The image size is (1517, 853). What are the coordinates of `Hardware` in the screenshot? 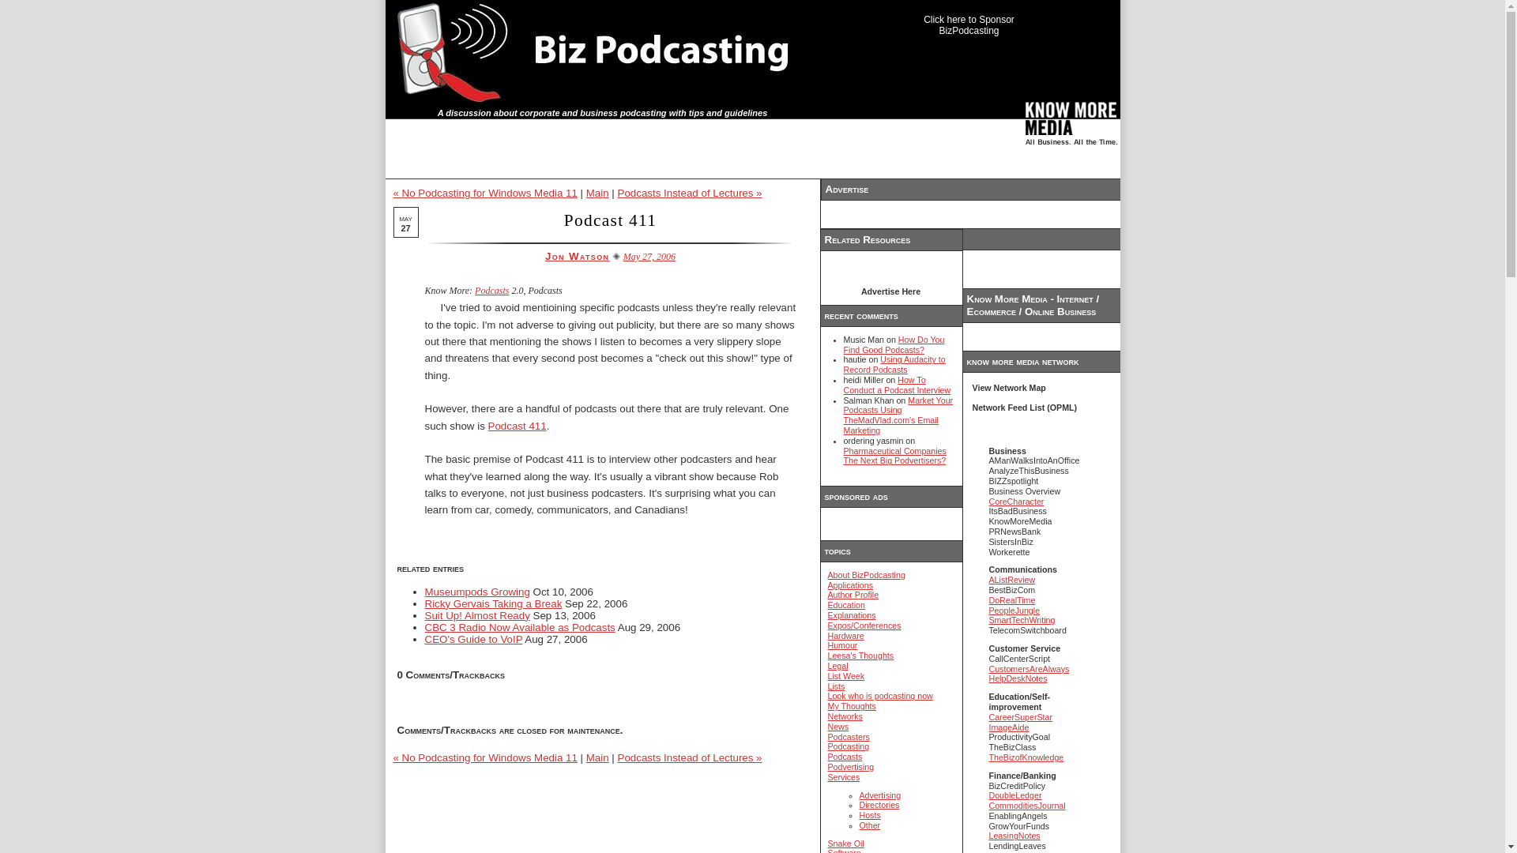 It's located at (846, 636).